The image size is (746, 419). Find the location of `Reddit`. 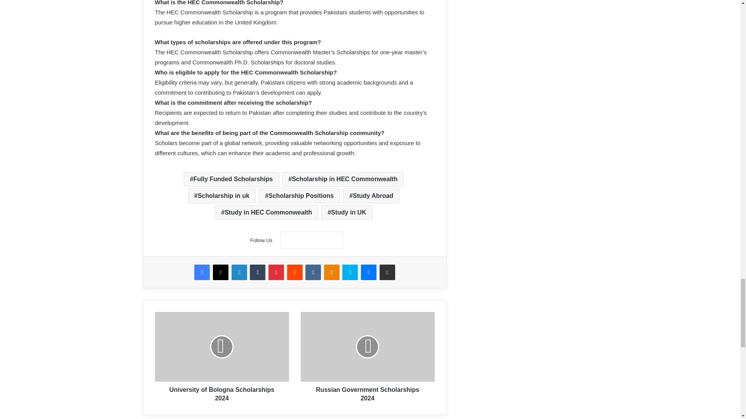

Reddit is located at coordinates (294, 272).